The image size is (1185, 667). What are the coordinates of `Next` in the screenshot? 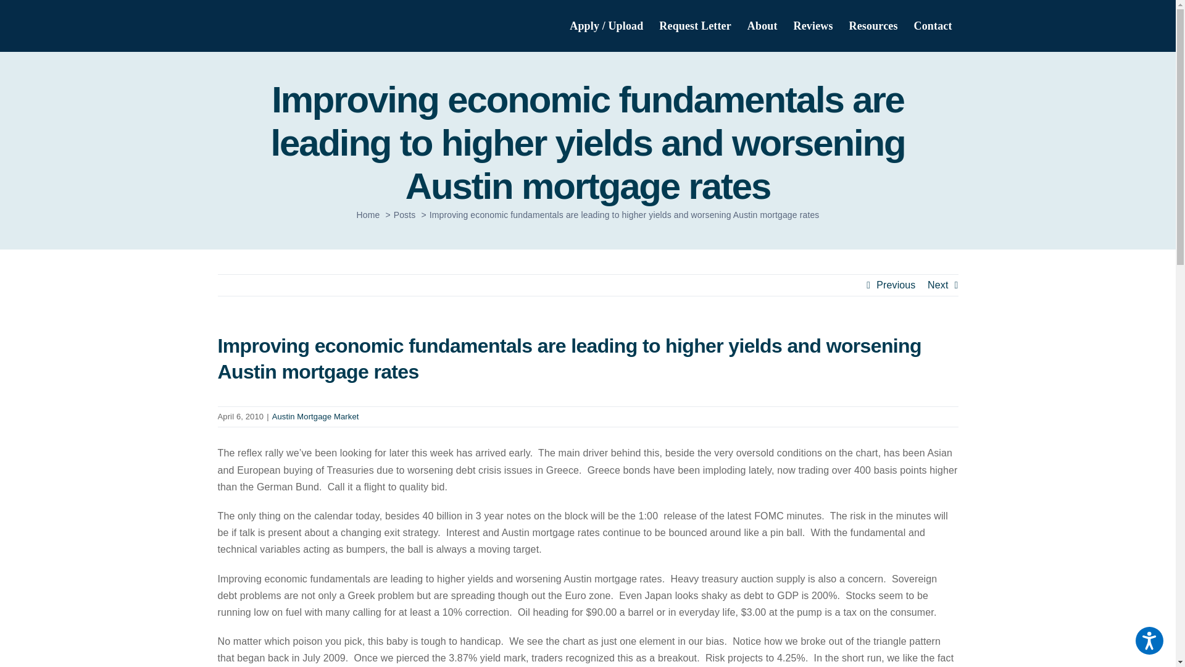 It's located at (938, 285).